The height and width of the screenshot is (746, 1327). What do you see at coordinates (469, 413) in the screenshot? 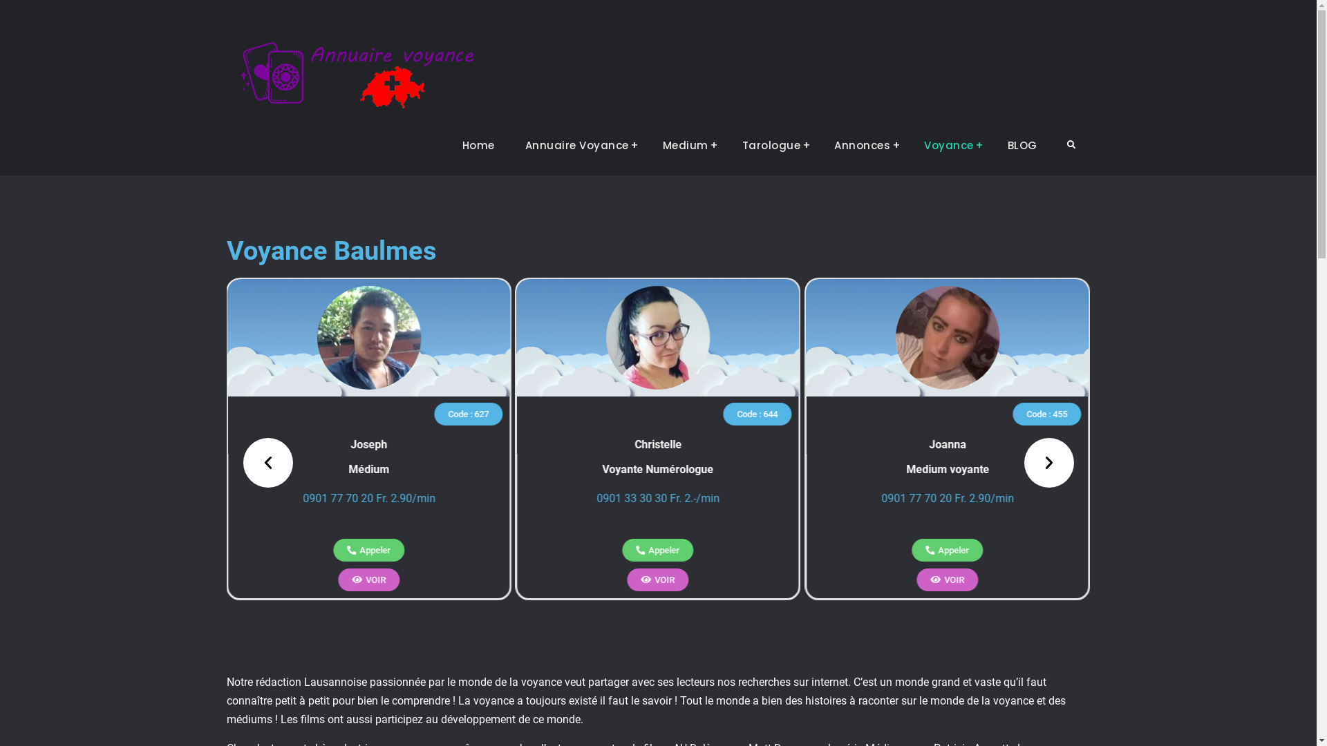
I see `Code : 627` at bounding box center [469, 413].